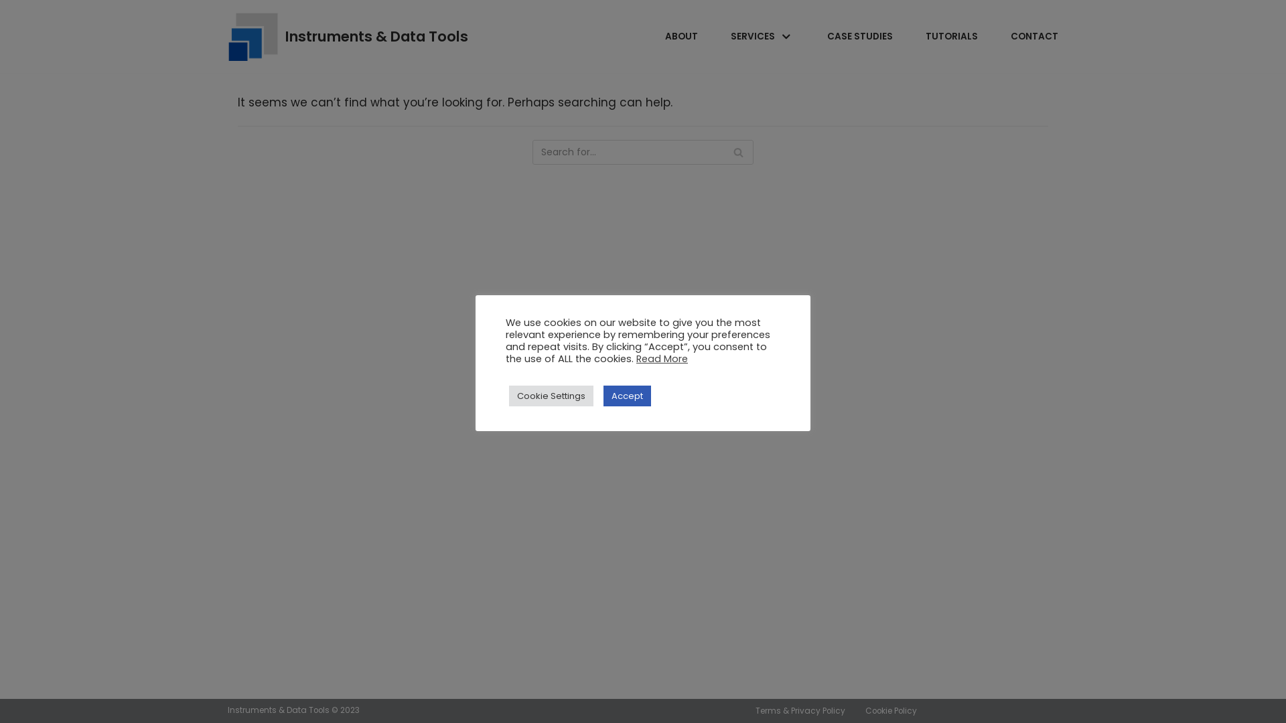 The height and width of the screenshot is (723, 1286). What do you see at coordinates (762, 36) in the screenshot?
I see `SERVICES` at bounding box center [762, 36].